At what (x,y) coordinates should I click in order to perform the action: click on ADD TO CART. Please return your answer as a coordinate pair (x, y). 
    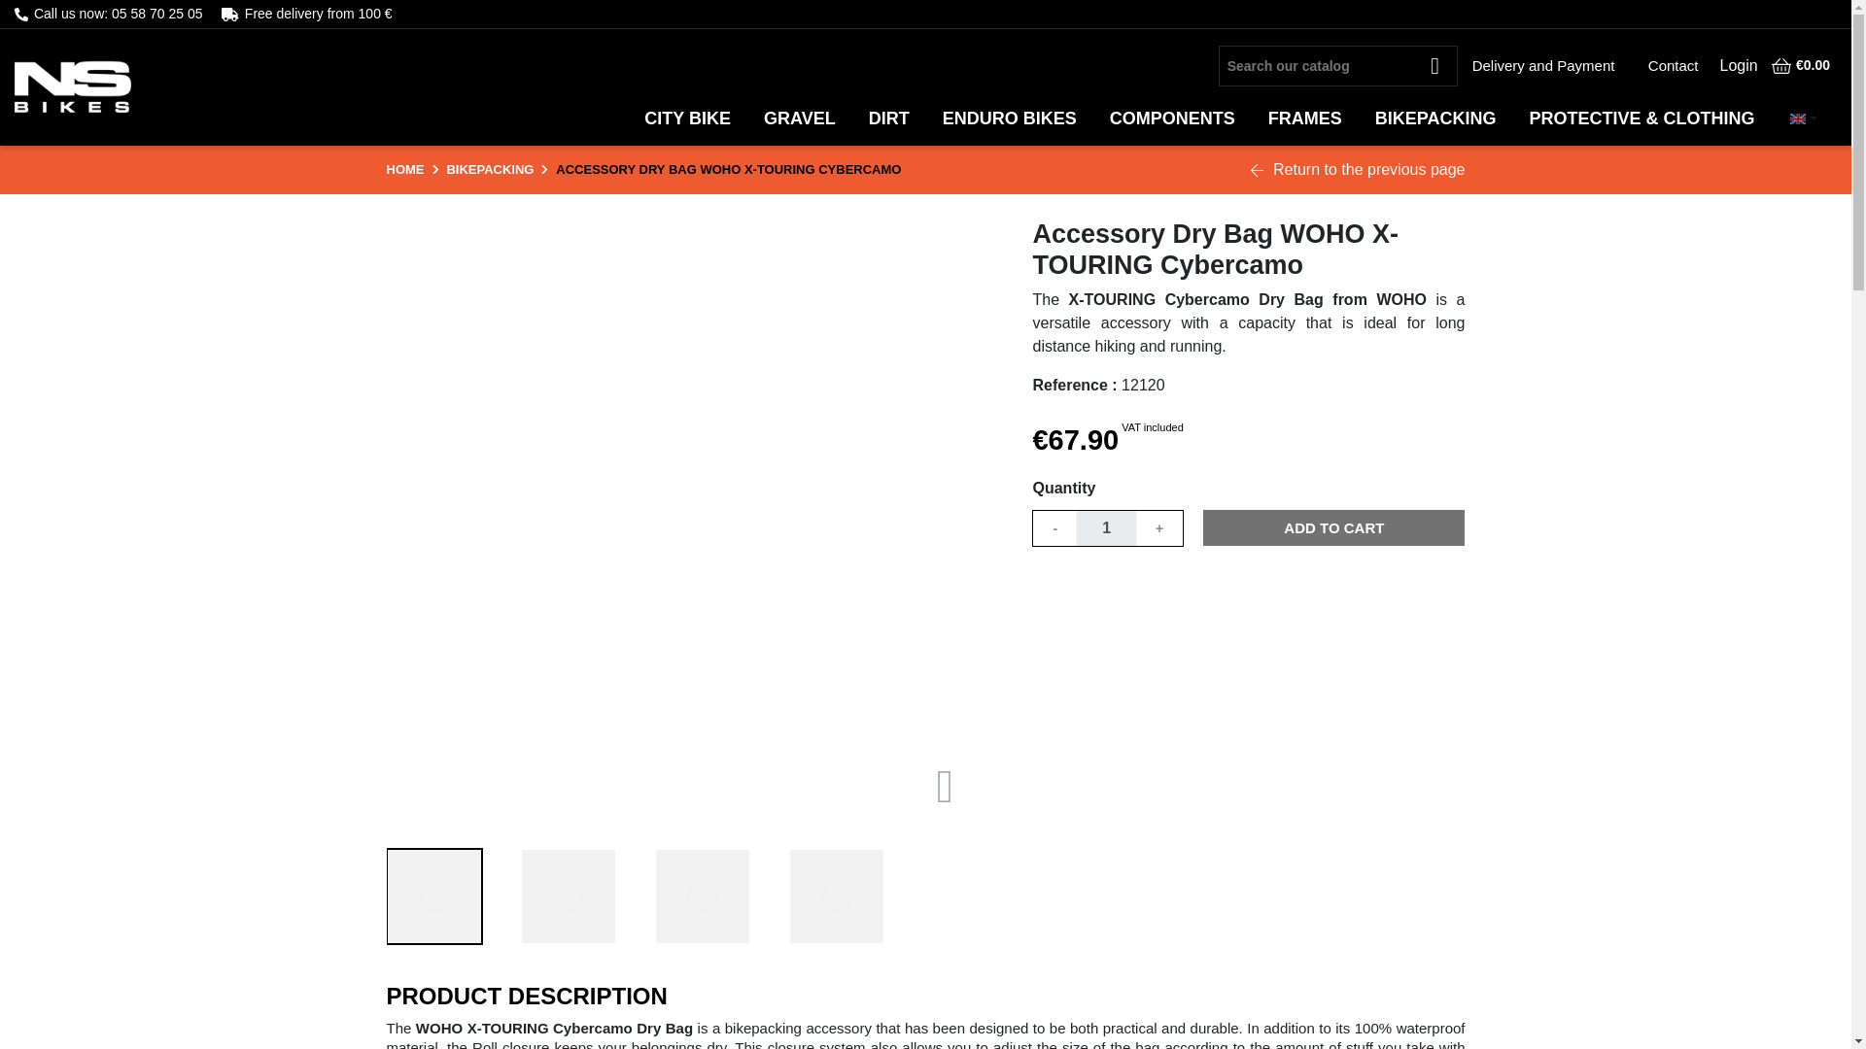
    Looking at the image, I should click on (1333, 526).